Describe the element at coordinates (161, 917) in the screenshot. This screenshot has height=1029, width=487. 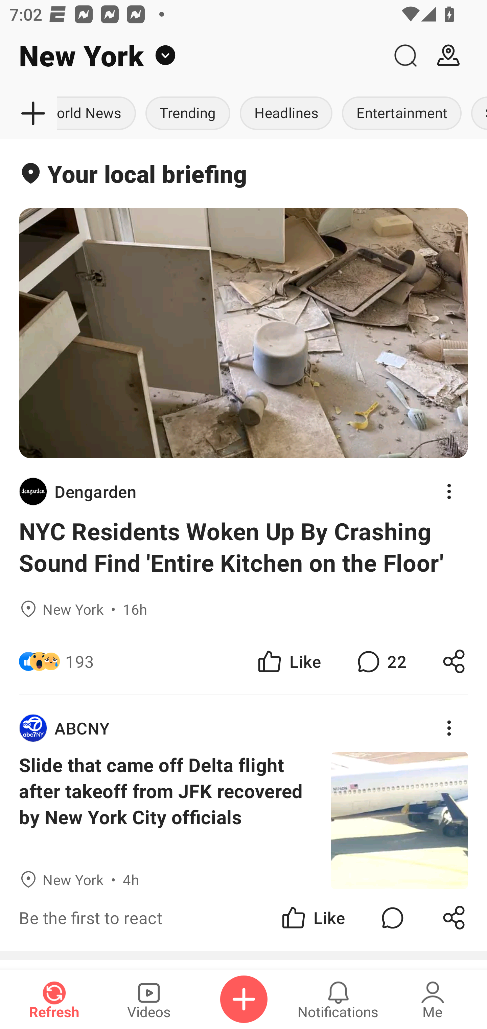
I see `Be the first to react` at that location.